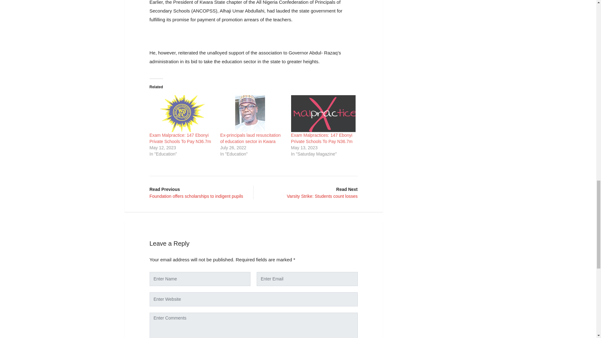  Describe the element at coordinates (322, 138) in the screenshot. I see `Exam Malpractices: 147 Ebonyi Private Schools To Pay N36.7m` at that location.